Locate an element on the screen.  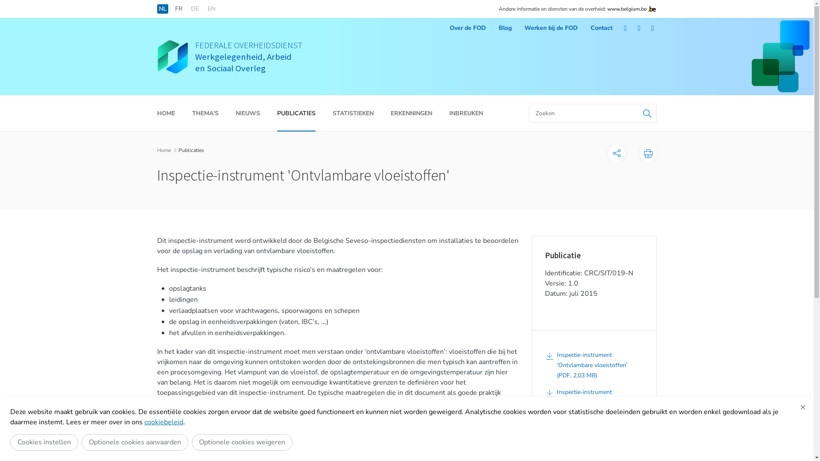
fulltext is located at coordinates (593, 113).